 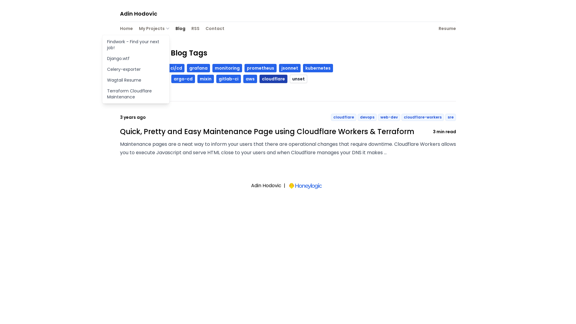 I want to click on Terraform Cloudflare Maintenance, so click(x=136, y=94).